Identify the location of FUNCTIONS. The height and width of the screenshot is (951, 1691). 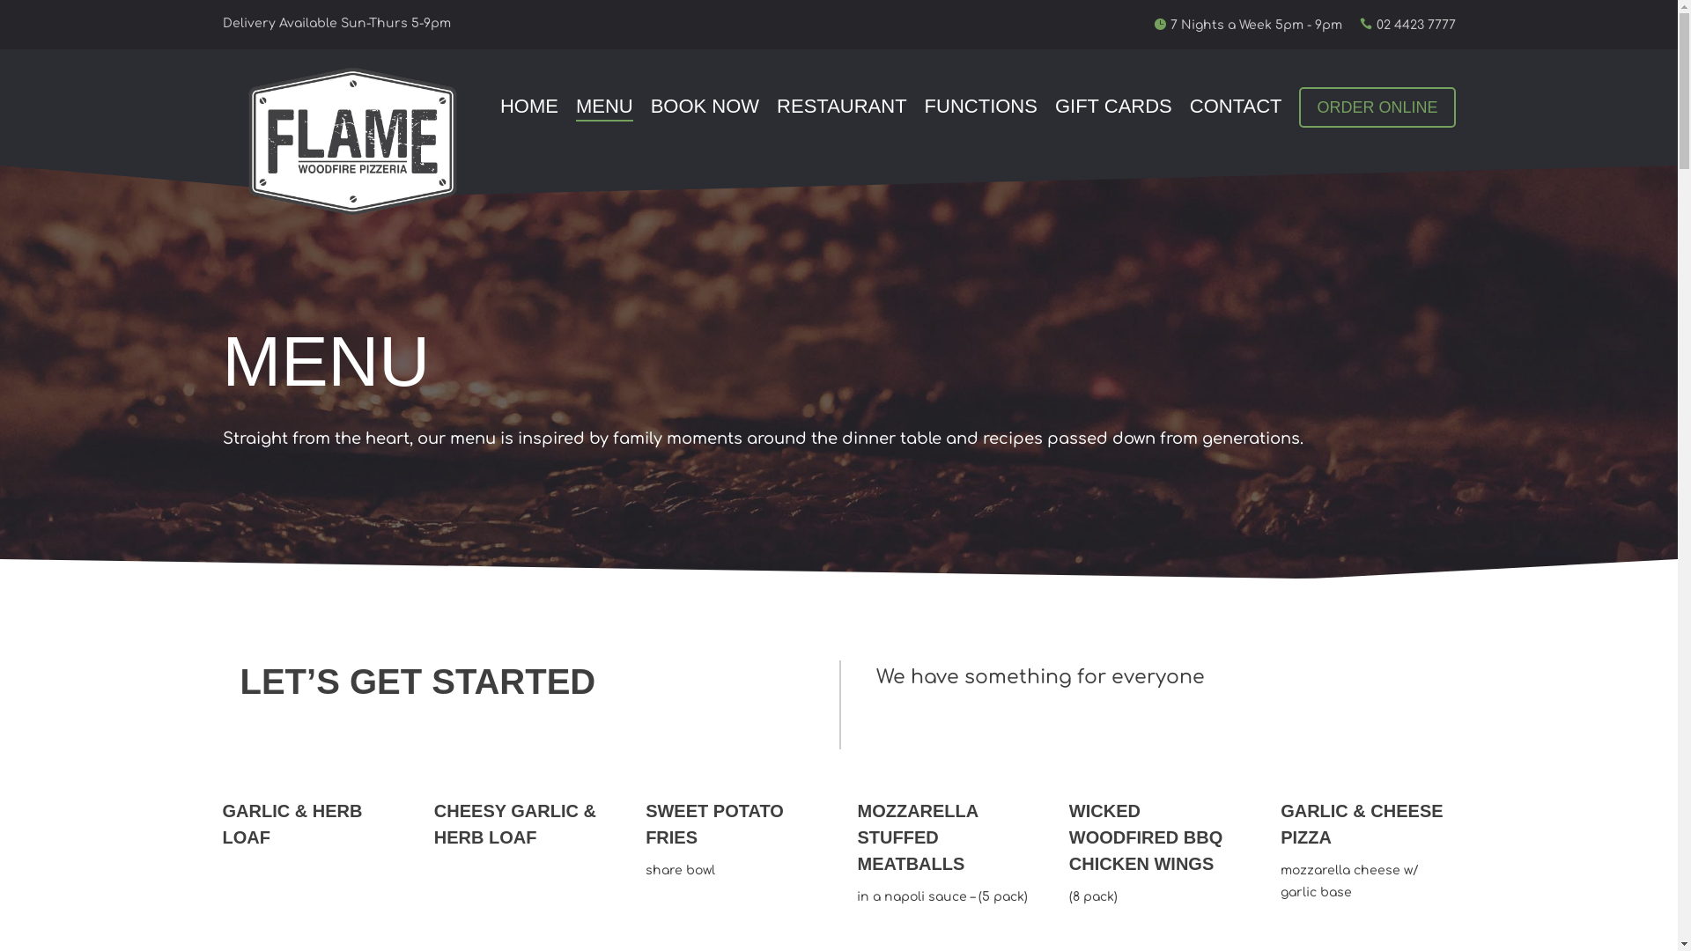
(981, 108).